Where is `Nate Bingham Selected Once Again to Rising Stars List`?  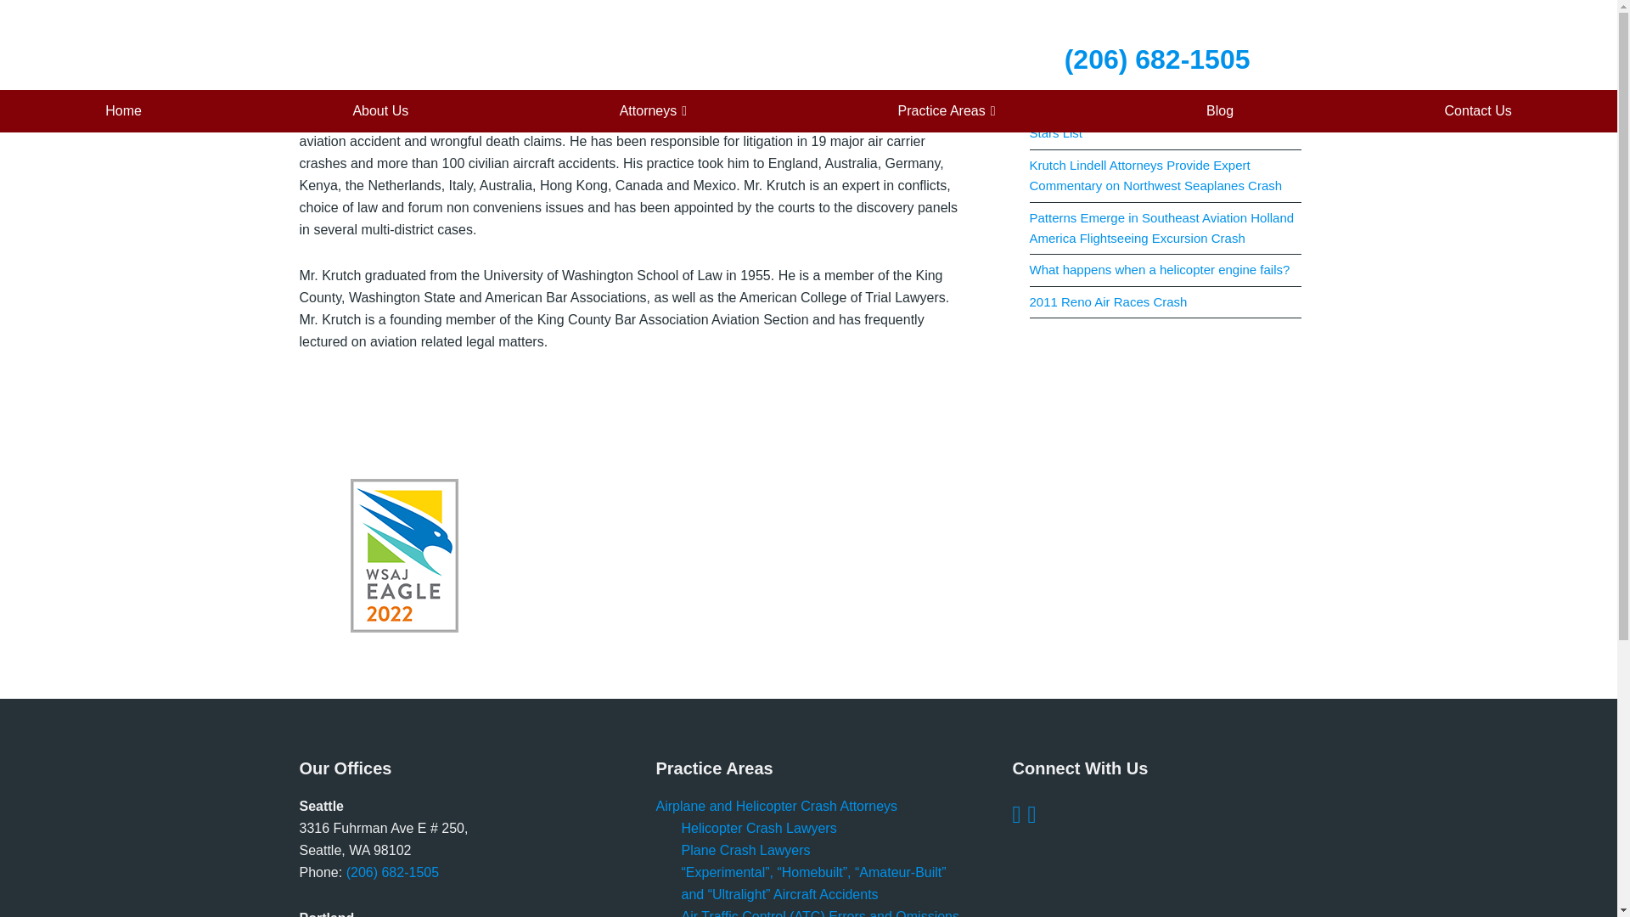 Nate Bingham Selected Once Again to Rising Stars List is located at coordinates (1156, 122).